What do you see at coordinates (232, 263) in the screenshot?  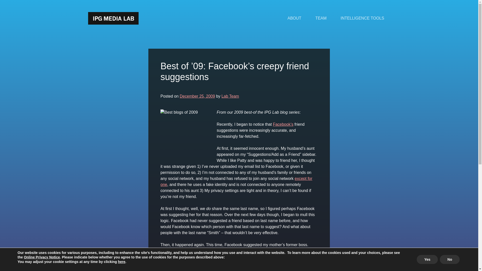 I see `devora-rogers` at bounding box center [232, 263].